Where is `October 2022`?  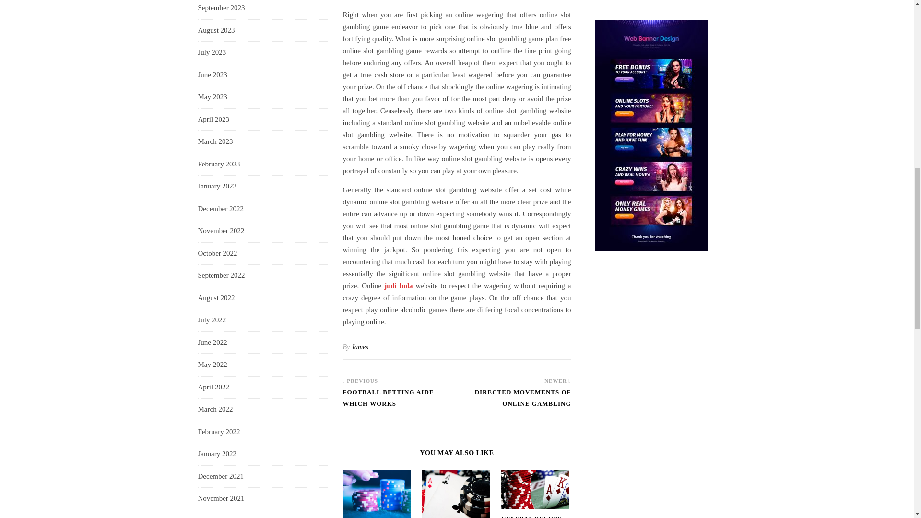 October 2022 is located at coordinates (217, 253).